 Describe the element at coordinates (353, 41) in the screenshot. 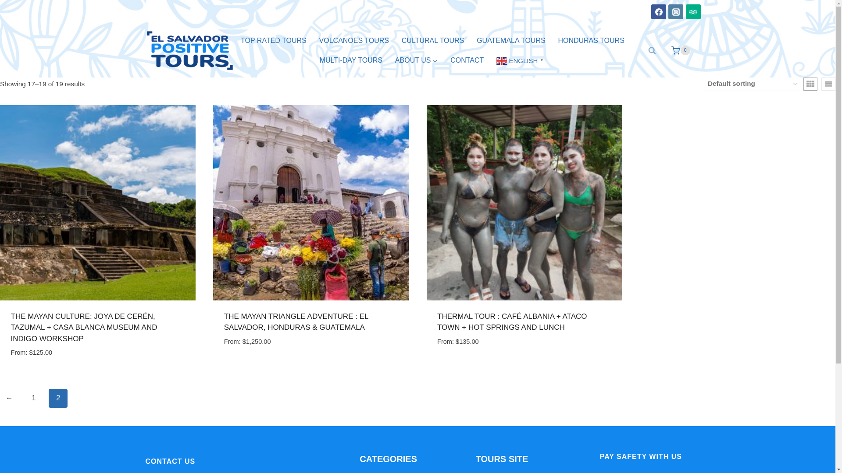

I see `VOLCANOES TOURS` at that location.